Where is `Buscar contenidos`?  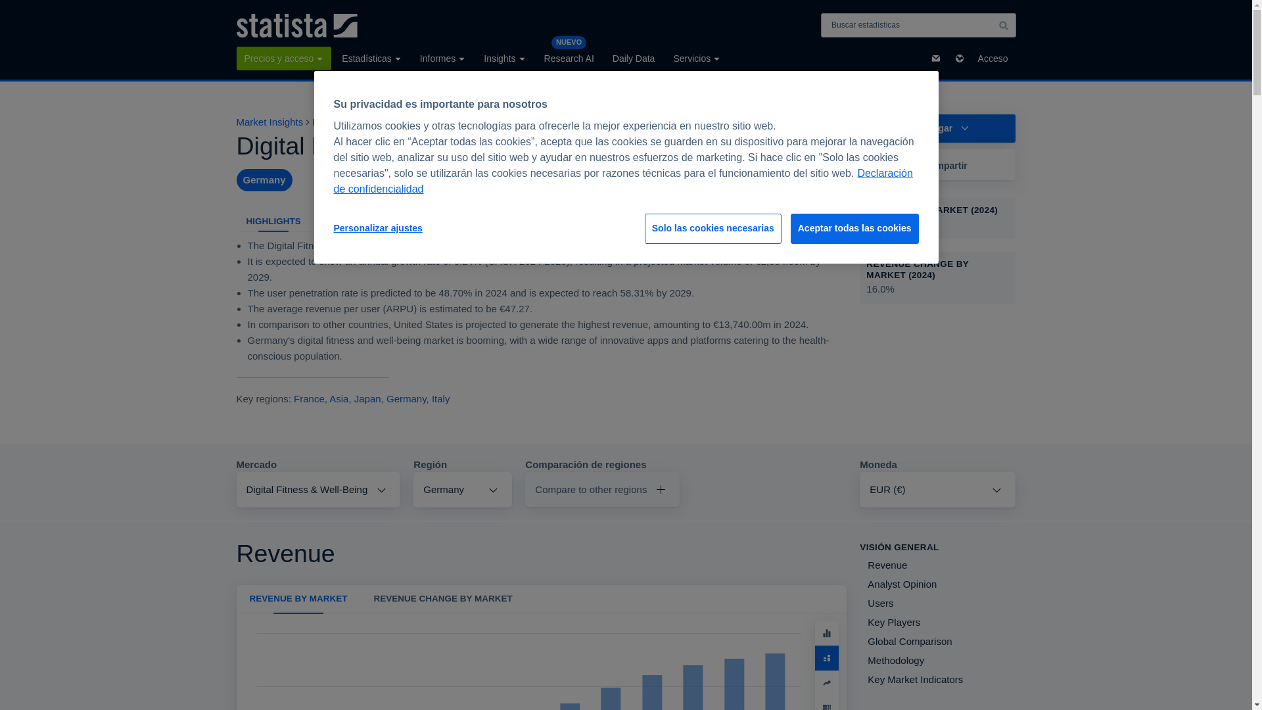
Buscar contenidos is located at coordinates (1003, 25).